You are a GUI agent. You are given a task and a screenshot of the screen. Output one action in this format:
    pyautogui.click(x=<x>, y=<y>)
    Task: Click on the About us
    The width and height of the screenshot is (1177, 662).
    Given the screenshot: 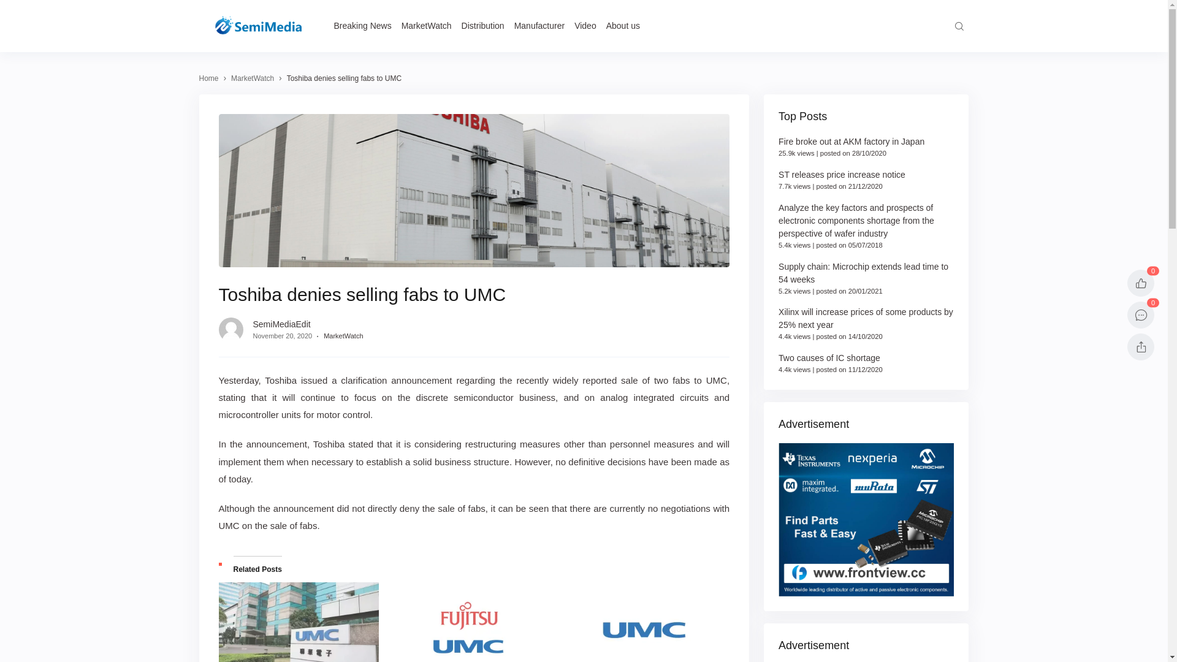 What is the action you would take?
    pyautogui.click(x=623, y=26)
    